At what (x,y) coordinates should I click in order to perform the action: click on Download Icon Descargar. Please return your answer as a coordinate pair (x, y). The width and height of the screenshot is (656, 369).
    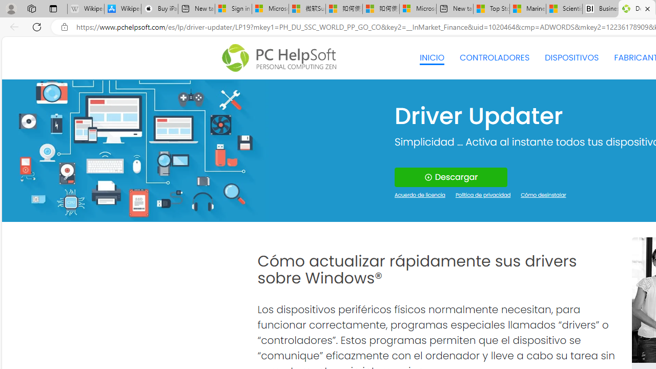
    Looking at the image, I should click on (451, 177).